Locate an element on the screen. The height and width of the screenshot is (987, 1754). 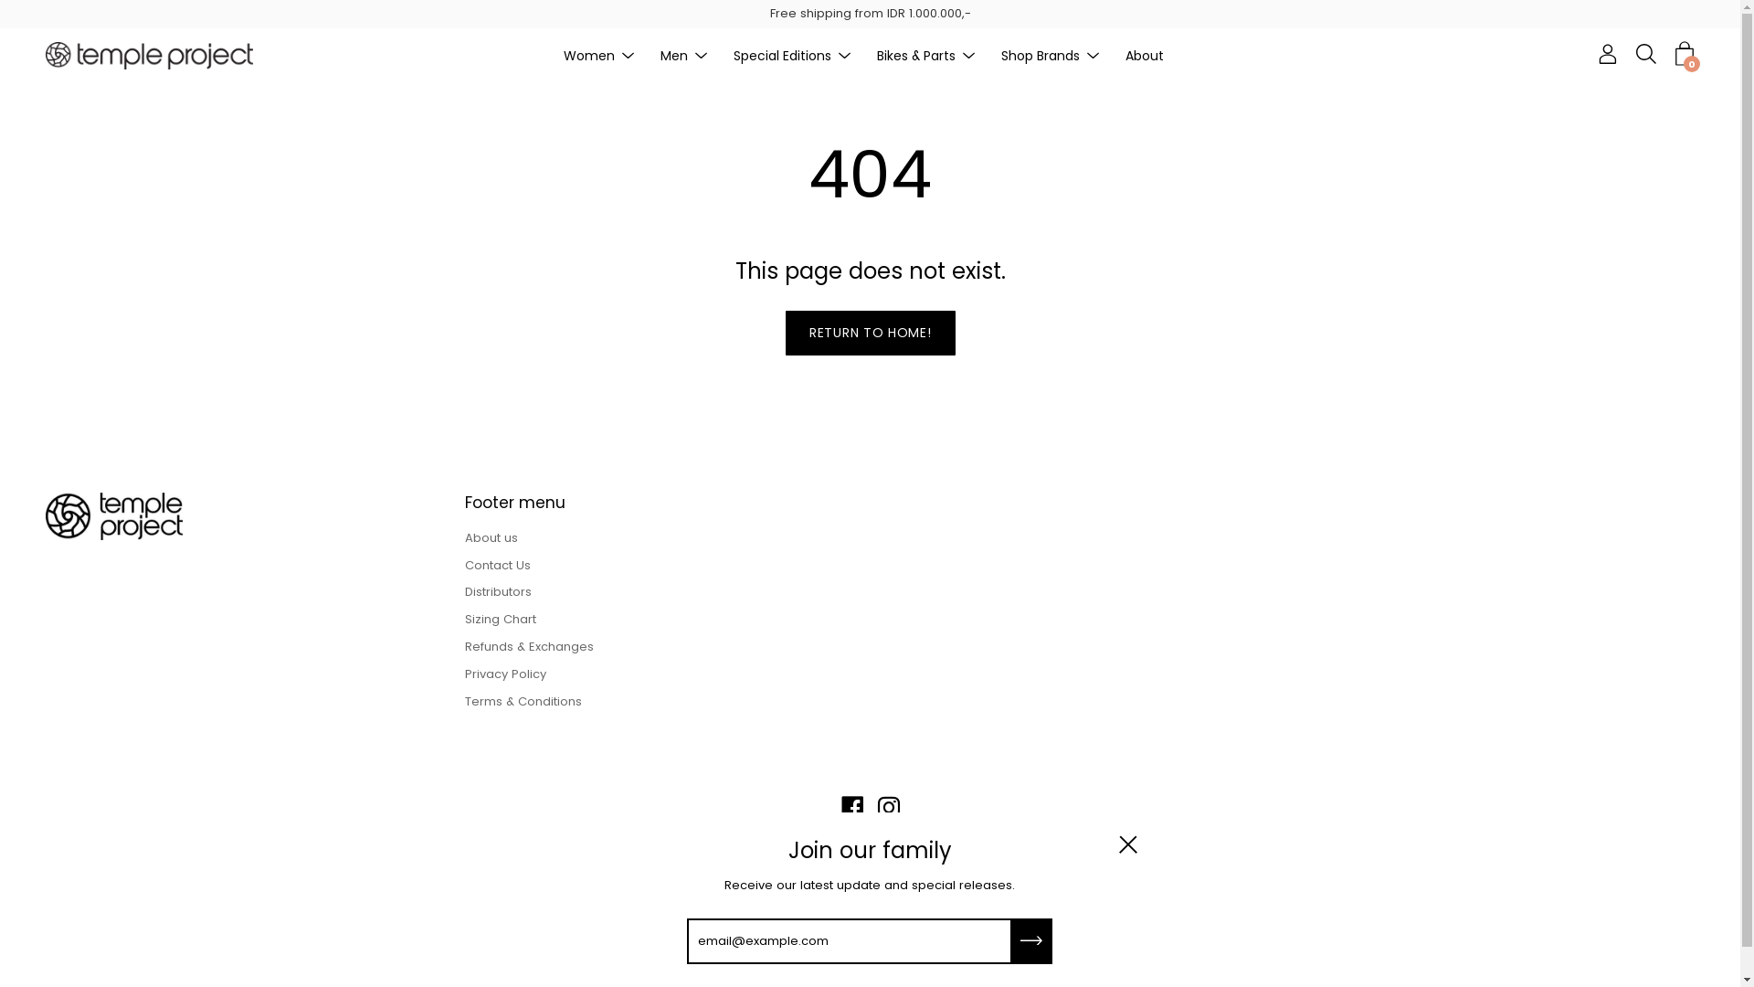
Special Editions is located at coordinates (782, 56).